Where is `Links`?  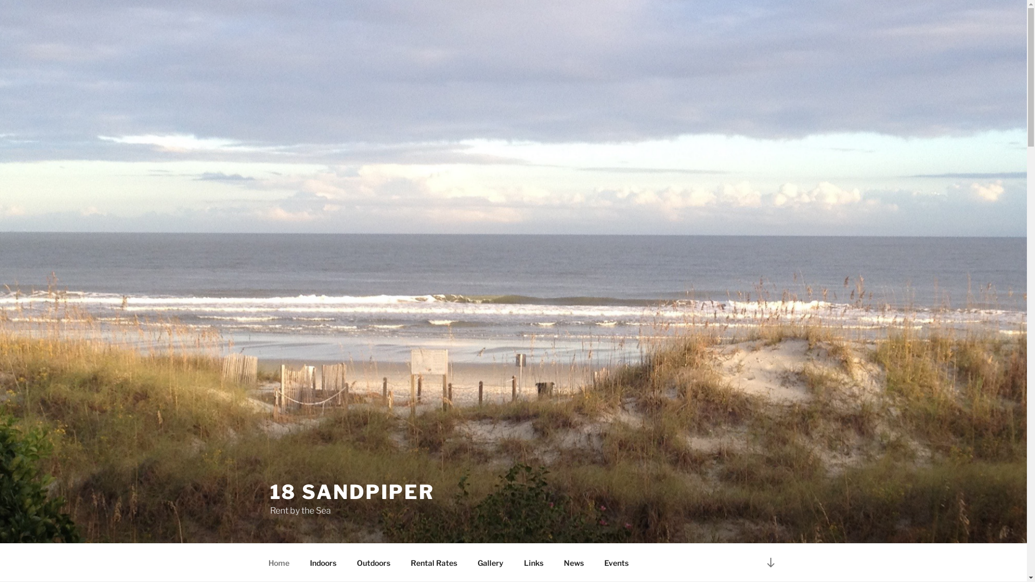
Links is located at coordinates (534, 563).